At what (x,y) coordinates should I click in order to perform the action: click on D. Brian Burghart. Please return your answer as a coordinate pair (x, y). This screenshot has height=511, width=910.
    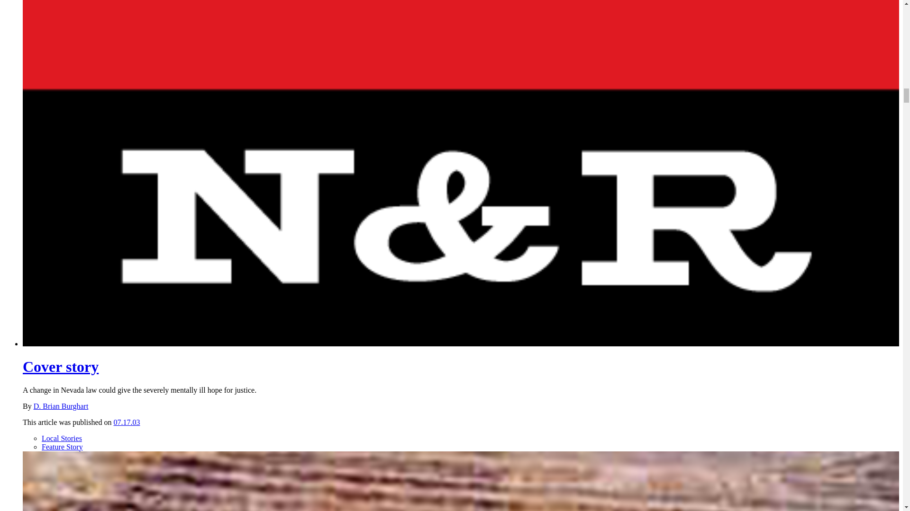
    Looking at the image, I should click on (61, 406).